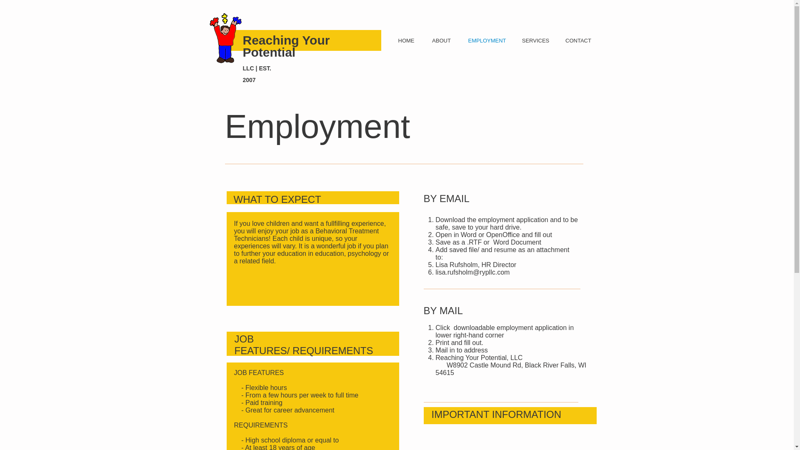  Describe the element at coordinates (442, 41) in the screenshot. I see `ABOUT` at that location.